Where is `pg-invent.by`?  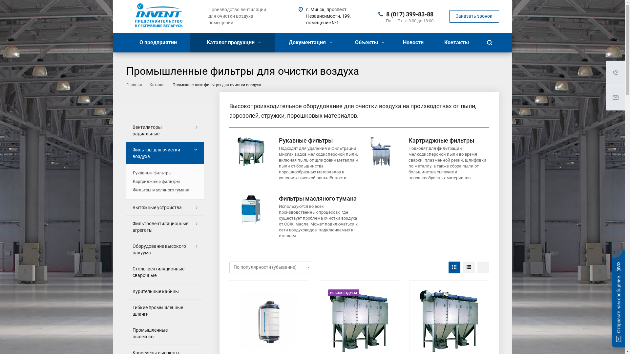
pg-invent.by is located at coordinates (157, 17).